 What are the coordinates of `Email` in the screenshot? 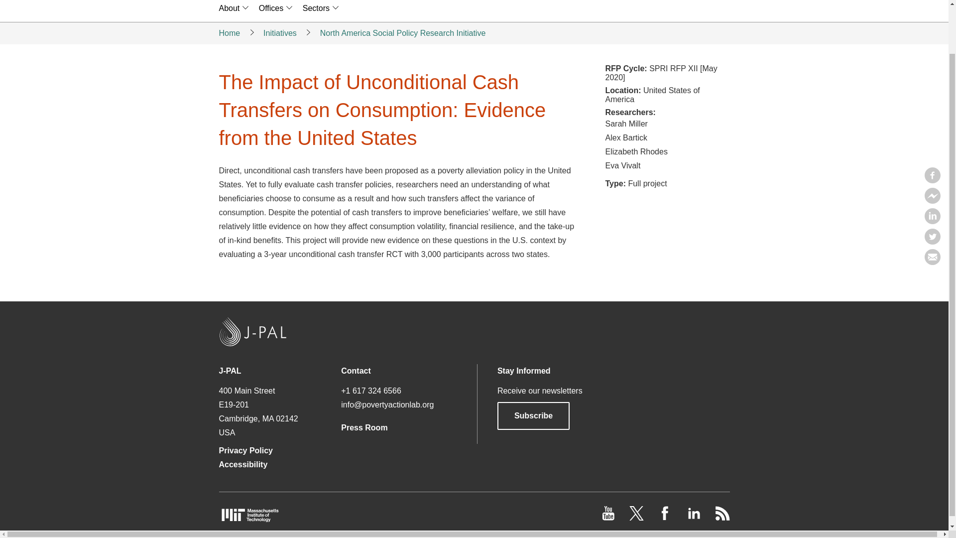 It's located at (932, 208).